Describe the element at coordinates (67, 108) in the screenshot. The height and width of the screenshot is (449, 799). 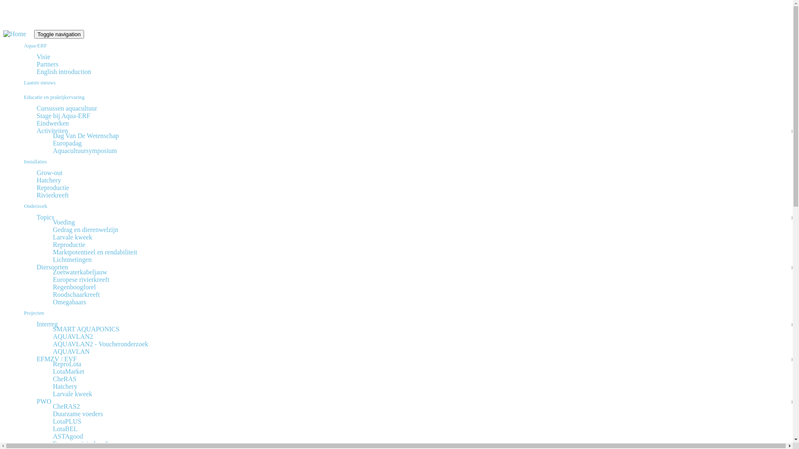
I see `Cursussen aquacultuur` at that location.